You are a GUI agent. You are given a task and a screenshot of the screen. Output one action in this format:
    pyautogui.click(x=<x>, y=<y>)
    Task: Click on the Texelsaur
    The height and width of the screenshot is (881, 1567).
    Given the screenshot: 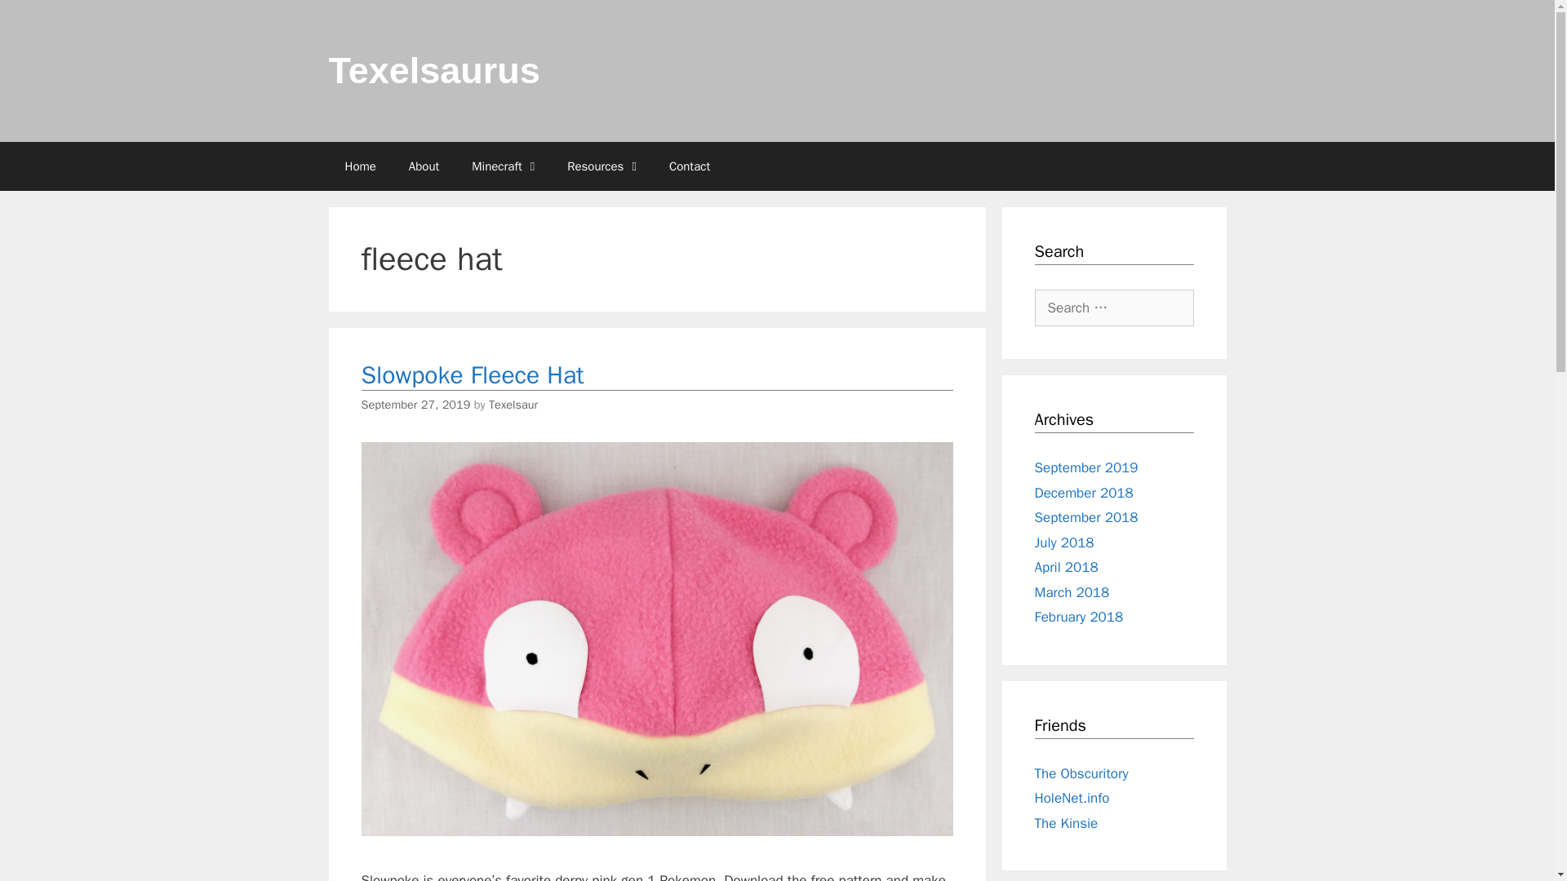 What is the action you would take?
    pyautogui.click(x=513, y=405)
    